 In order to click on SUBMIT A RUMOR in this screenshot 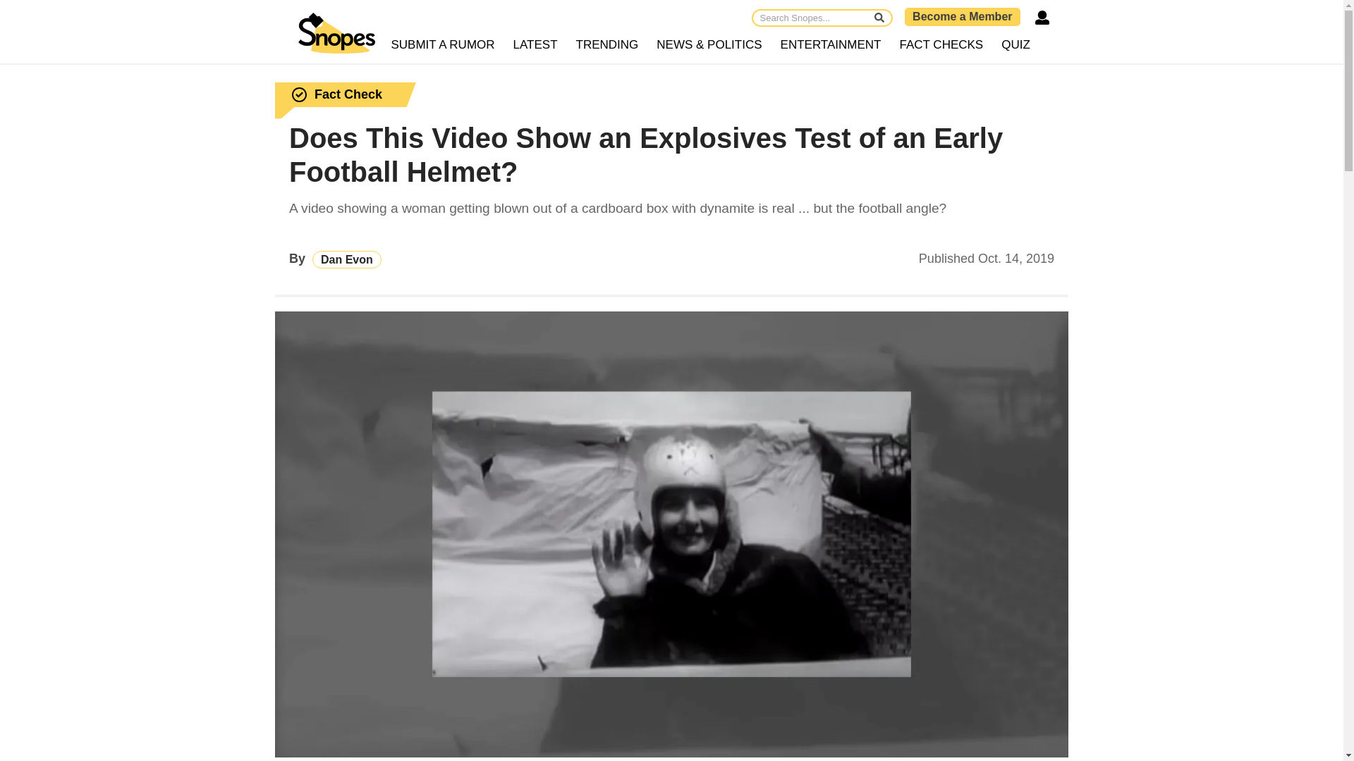, I will do `click(443, 45)`.